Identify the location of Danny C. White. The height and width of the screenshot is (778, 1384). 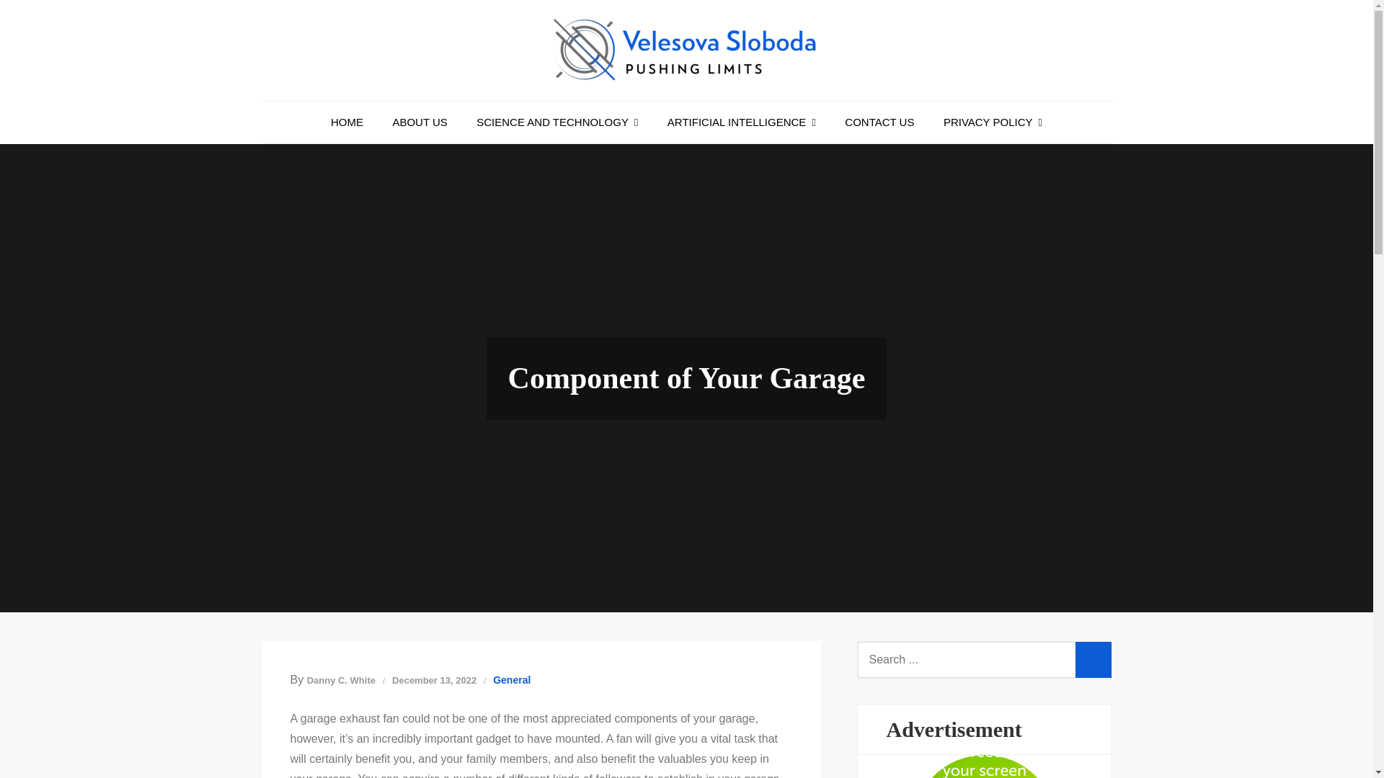
(341, 680).